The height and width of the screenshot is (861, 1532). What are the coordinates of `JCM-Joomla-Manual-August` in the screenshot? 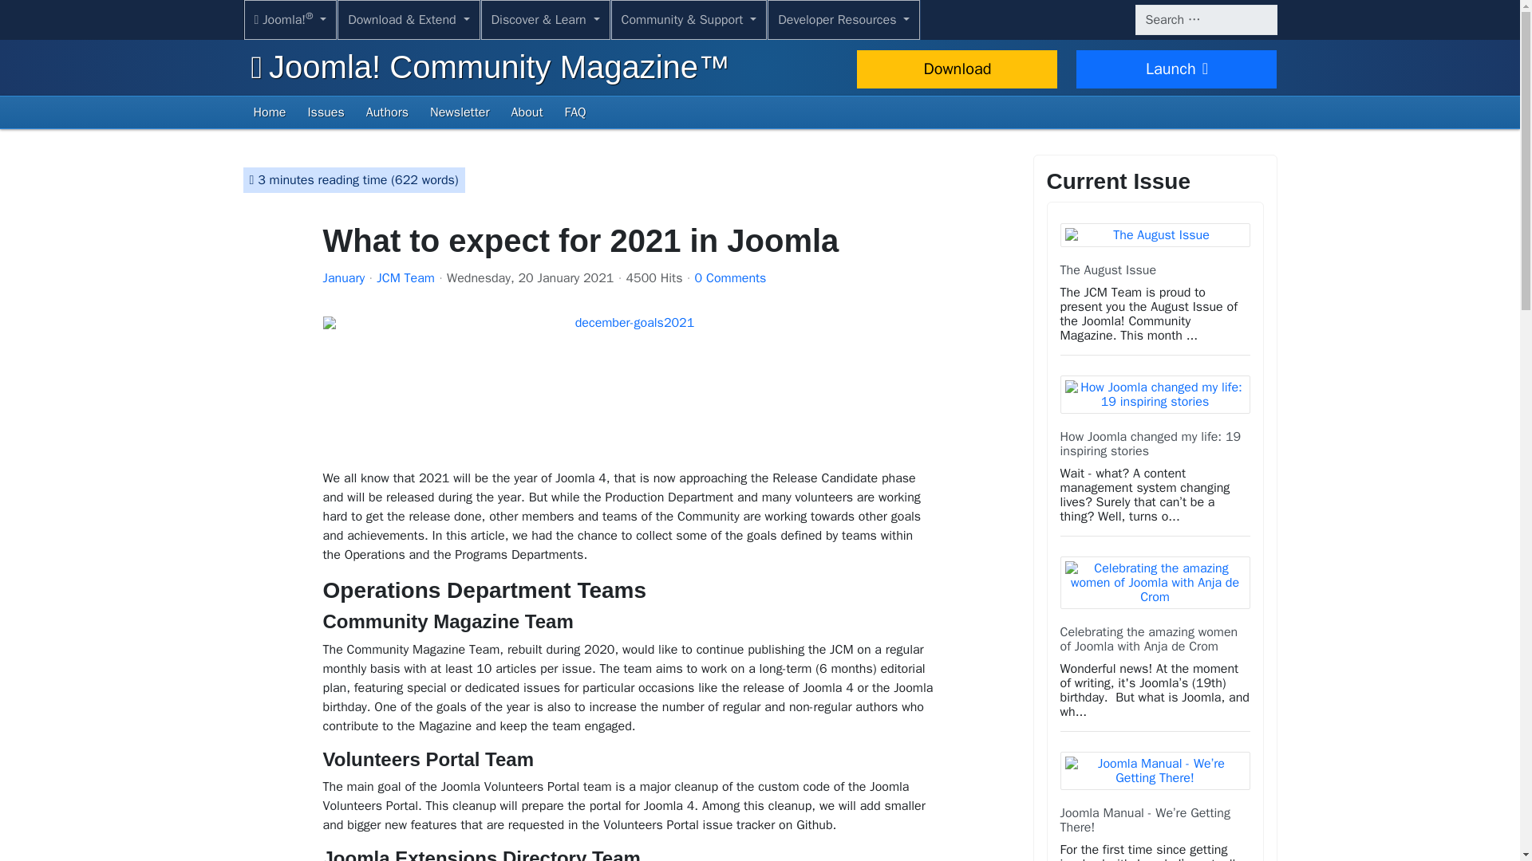 It's located at (1155, 770).